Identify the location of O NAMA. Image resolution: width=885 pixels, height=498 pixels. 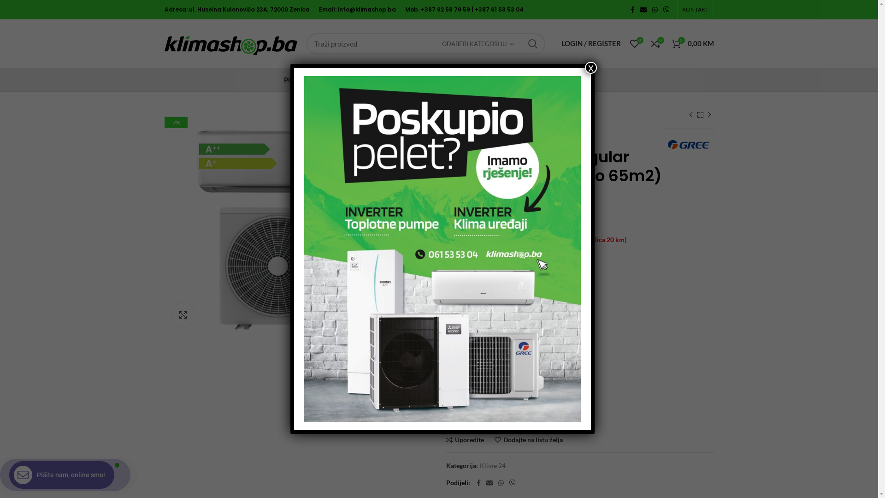
(342, 80).